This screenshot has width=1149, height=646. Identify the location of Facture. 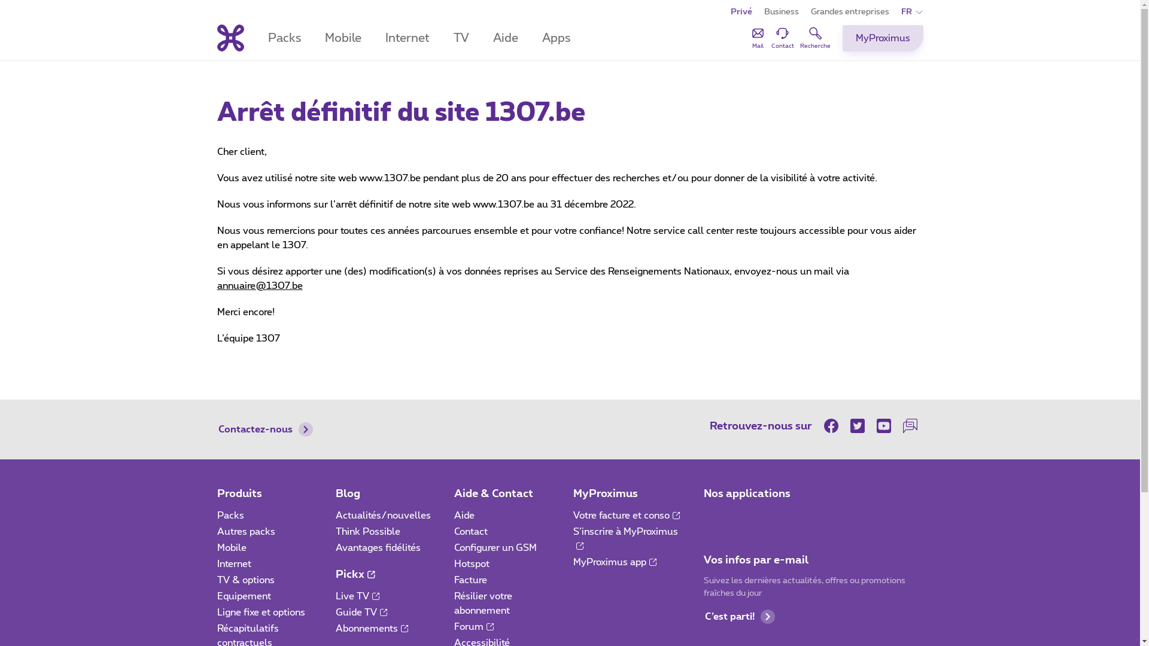
(470, 580).